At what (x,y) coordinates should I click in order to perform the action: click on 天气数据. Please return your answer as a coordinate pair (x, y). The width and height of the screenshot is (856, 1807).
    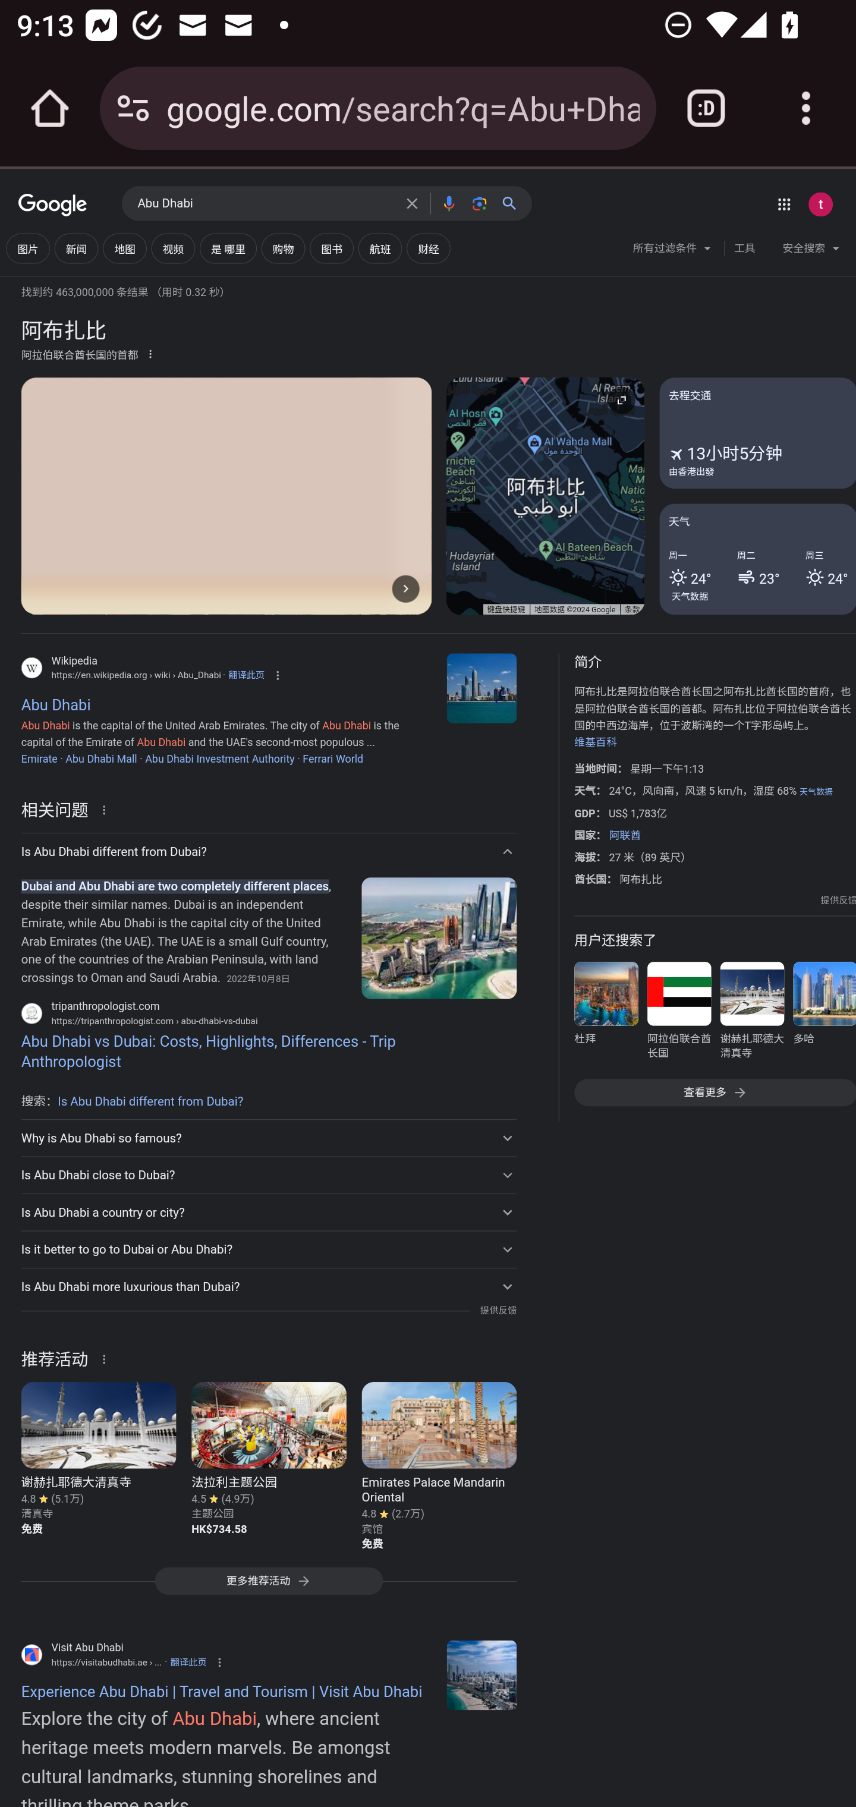
    Looking at the image, I should click on (690, 596).